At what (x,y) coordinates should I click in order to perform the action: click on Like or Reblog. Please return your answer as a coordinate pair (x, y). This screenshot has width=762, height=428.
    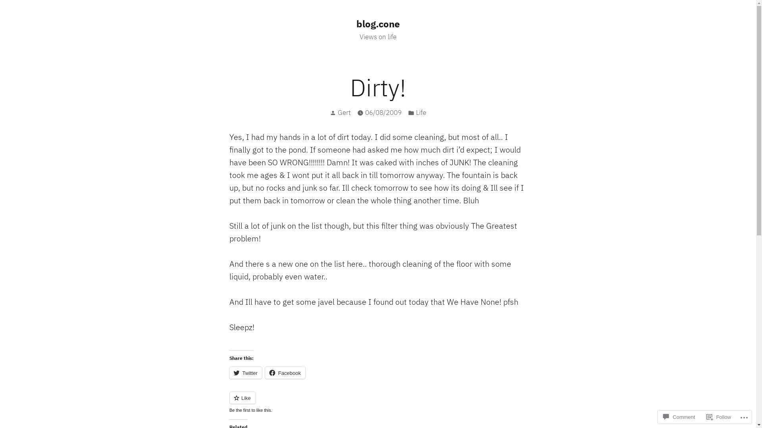
    Looking at the image, I should click on (378, 403).